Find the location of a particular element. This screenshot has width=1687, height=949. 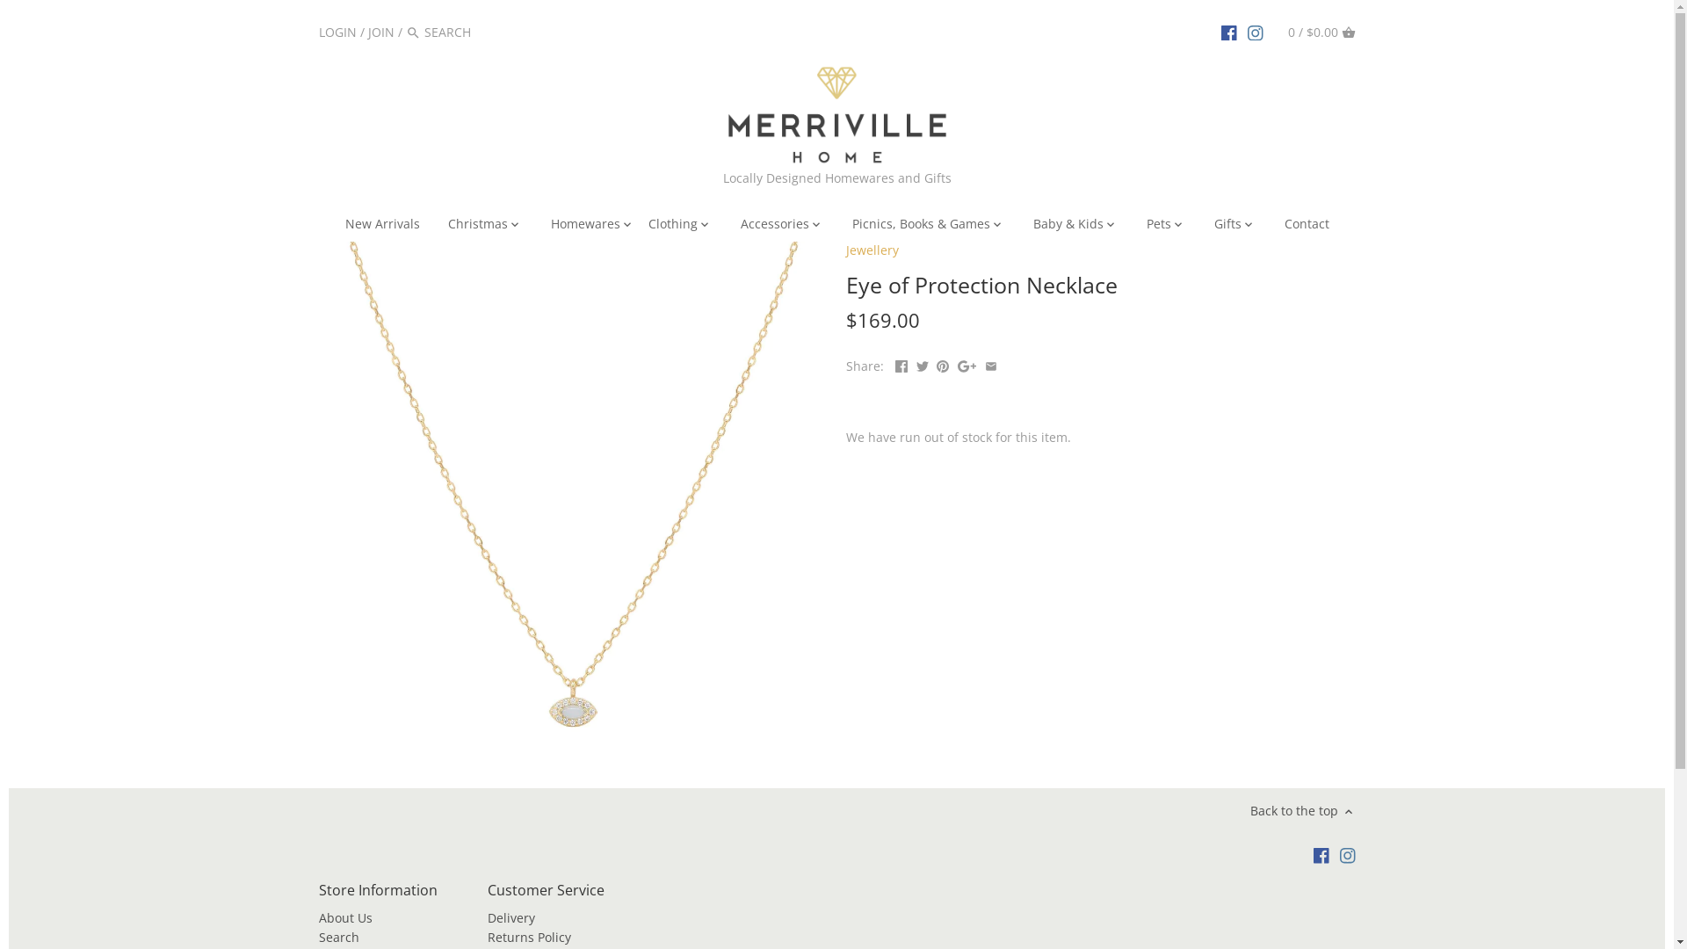

Pets is located at coordinates (1158, 227).